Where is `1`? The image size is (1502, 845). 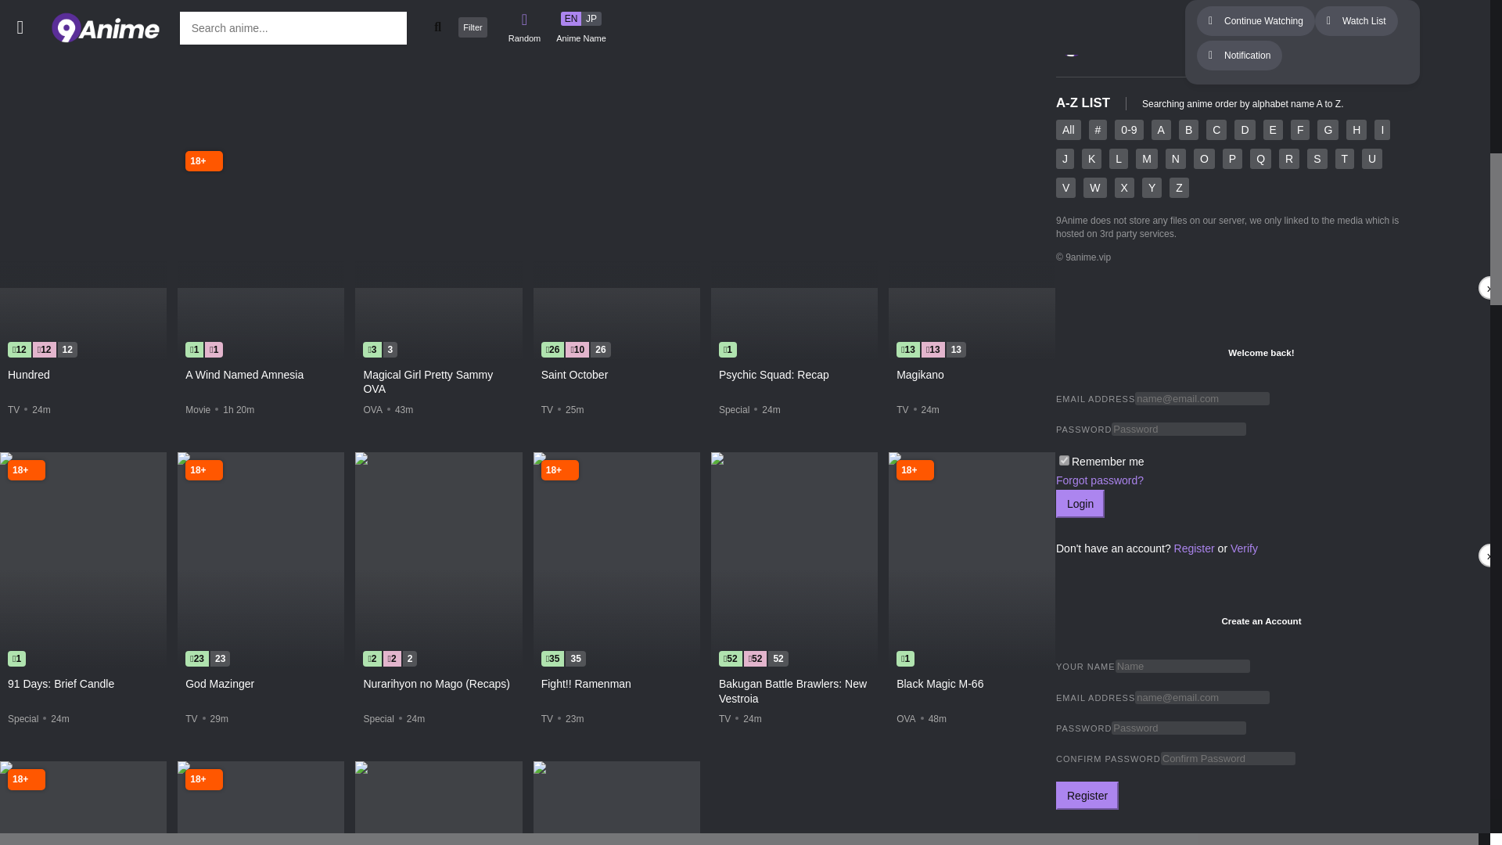
1 is located at coordinates (1064, 460).